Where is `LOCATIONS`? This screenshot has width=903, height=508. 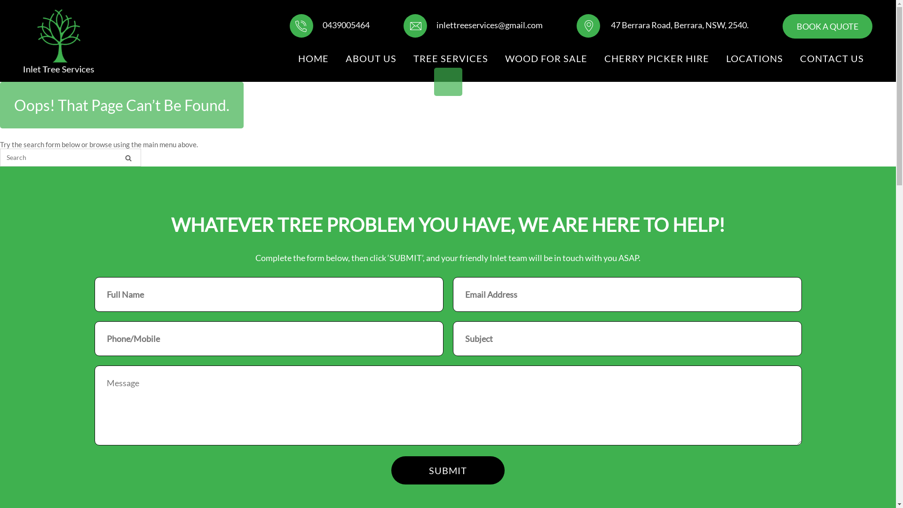 LOCATIONS is located at coordinates (754, 58).